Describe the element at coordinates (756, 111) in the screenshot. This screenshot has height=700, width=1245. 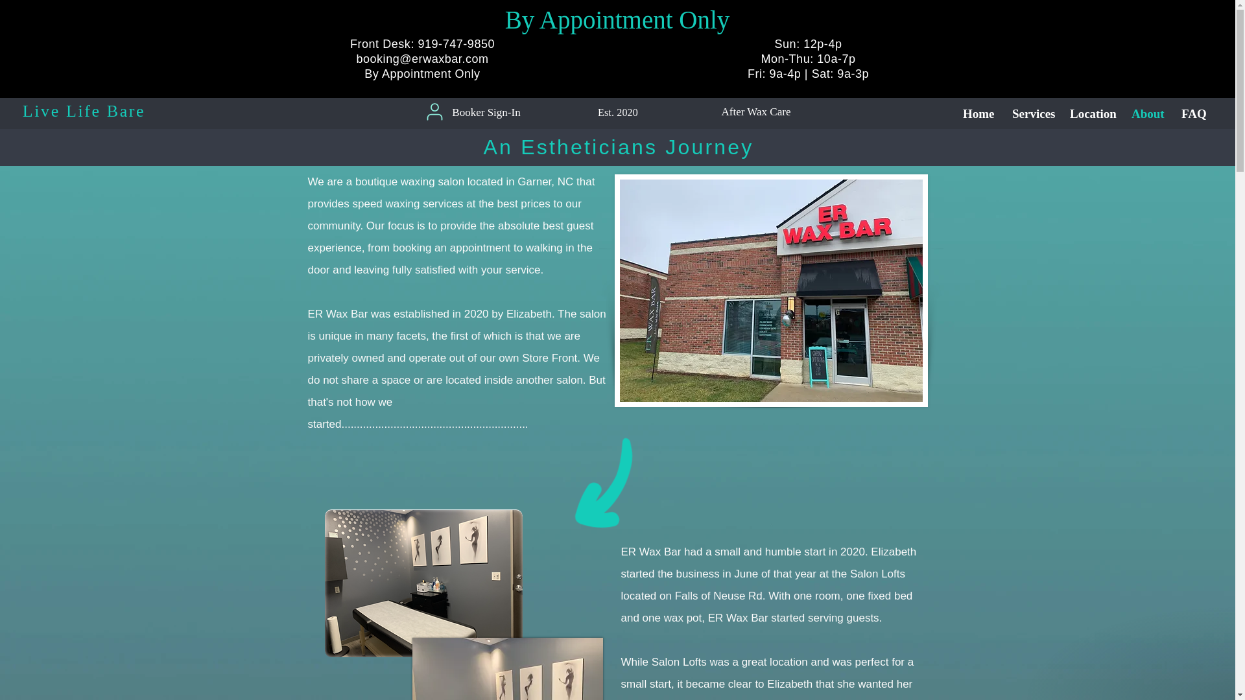
I see `After Wax Care` at that location.